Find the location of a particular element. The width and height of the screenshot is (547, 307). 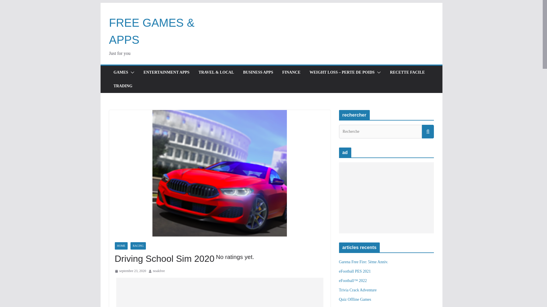

septembre 23, 2020 is located at coordinates (130, 271).